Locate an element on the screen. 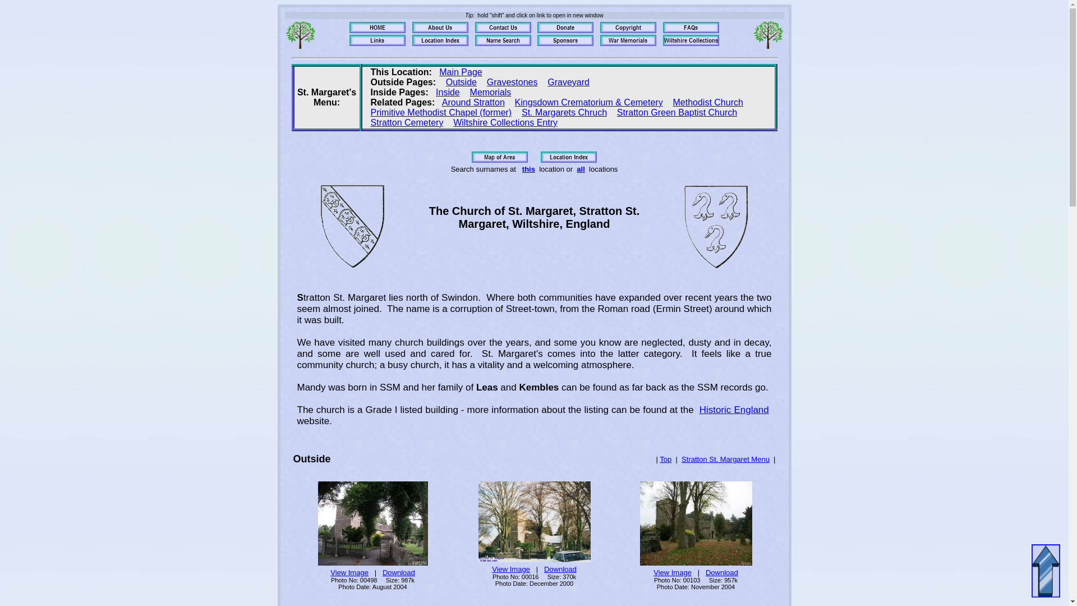  Inside is located at coordinates (448, 92).